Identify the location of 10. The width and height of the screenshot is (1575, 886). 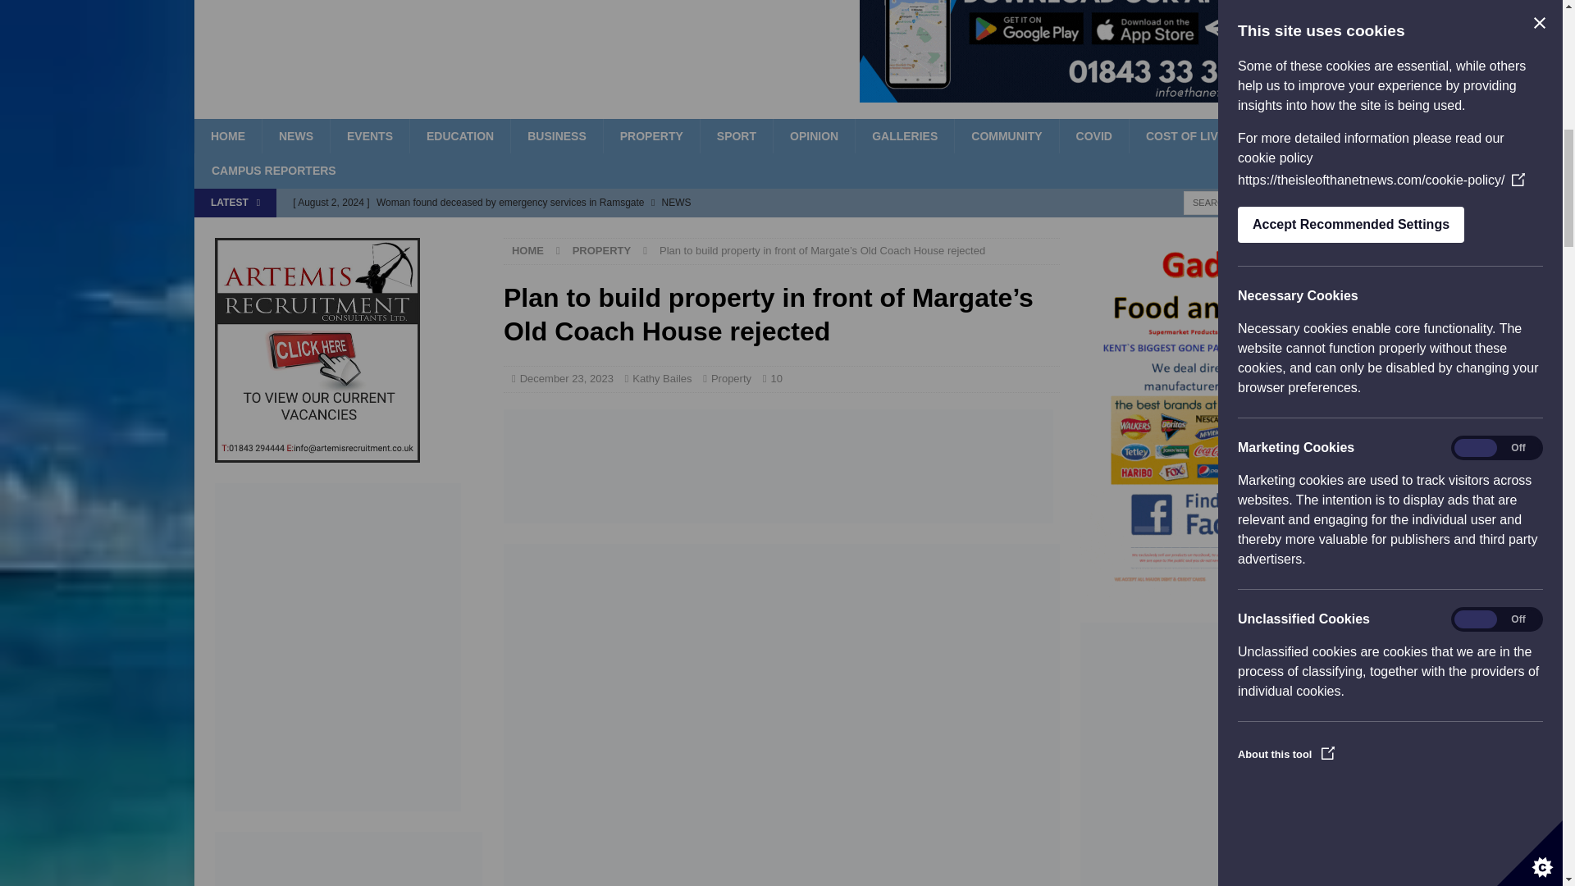
(775, 377).